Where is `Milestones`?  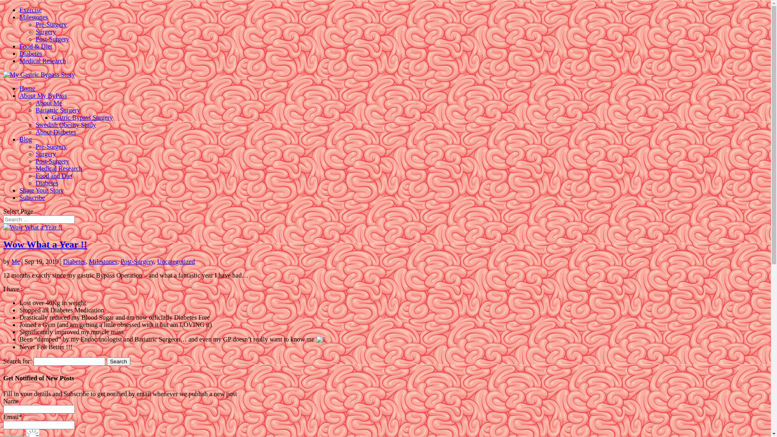 Milestones is located at coordinates (103, 261).